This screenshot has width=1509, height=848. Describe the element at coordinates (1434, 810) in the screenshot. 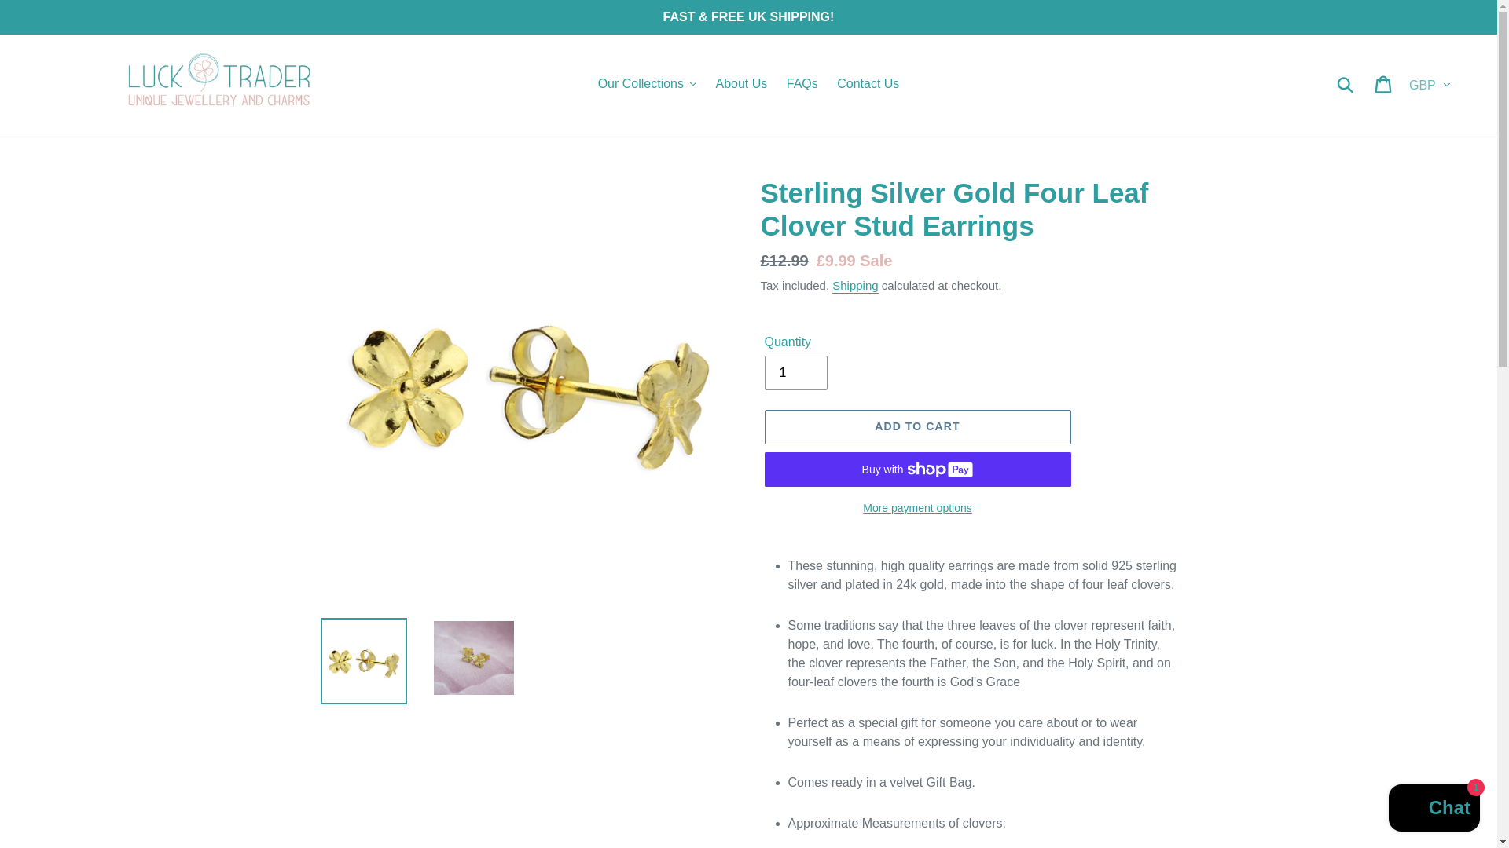

I see `Shopify online store chat` at that location.